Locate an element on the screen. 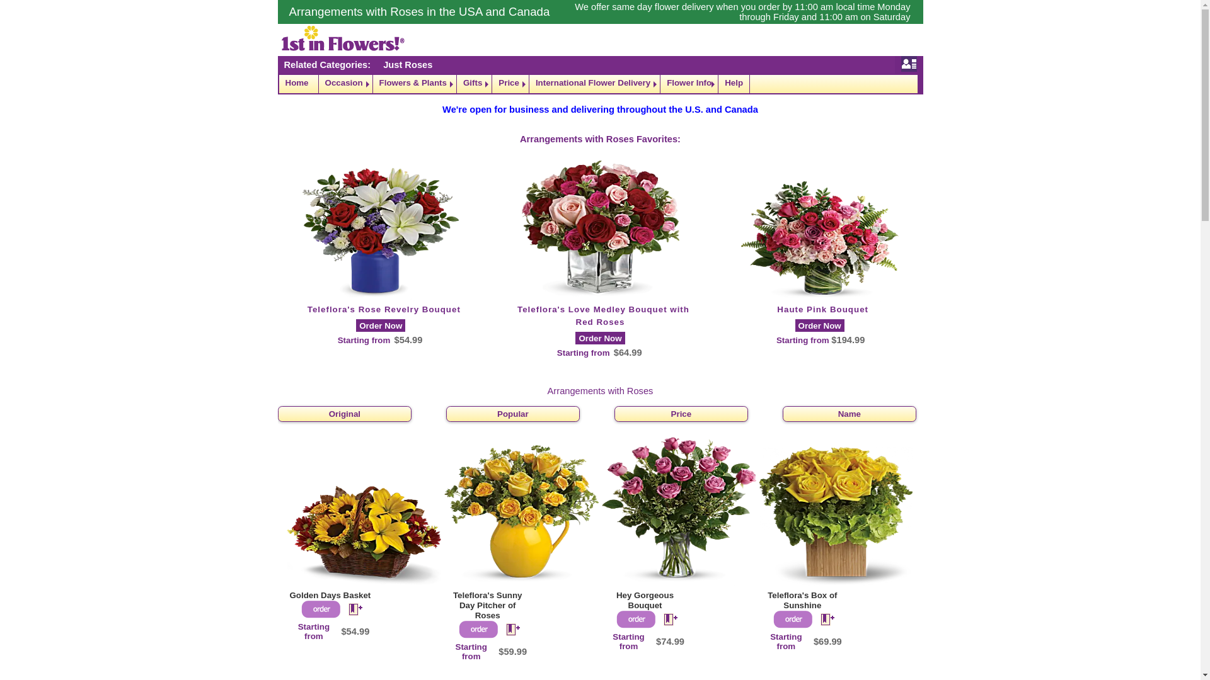 The width and height of the screenshot is (1210, 680). Original is located at coordinates (344, 414).